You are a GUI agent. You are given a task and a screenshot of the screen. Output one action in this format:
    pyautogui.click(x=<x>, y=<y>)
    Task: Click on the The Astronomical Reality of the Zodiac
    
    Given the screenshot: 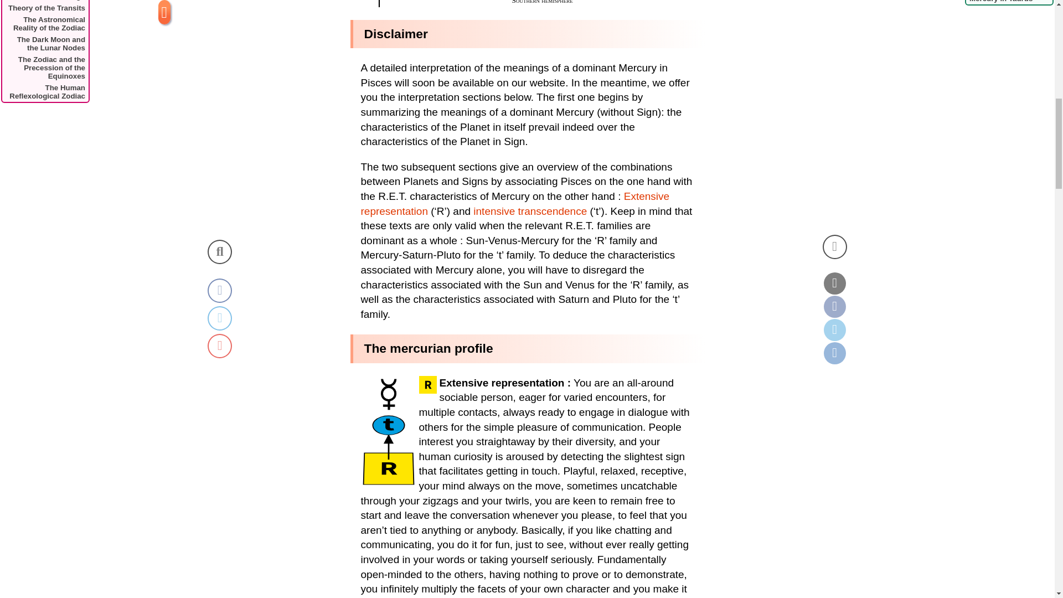 What is the action you would take?
    pyautogui.click(x=45, y=23)
    